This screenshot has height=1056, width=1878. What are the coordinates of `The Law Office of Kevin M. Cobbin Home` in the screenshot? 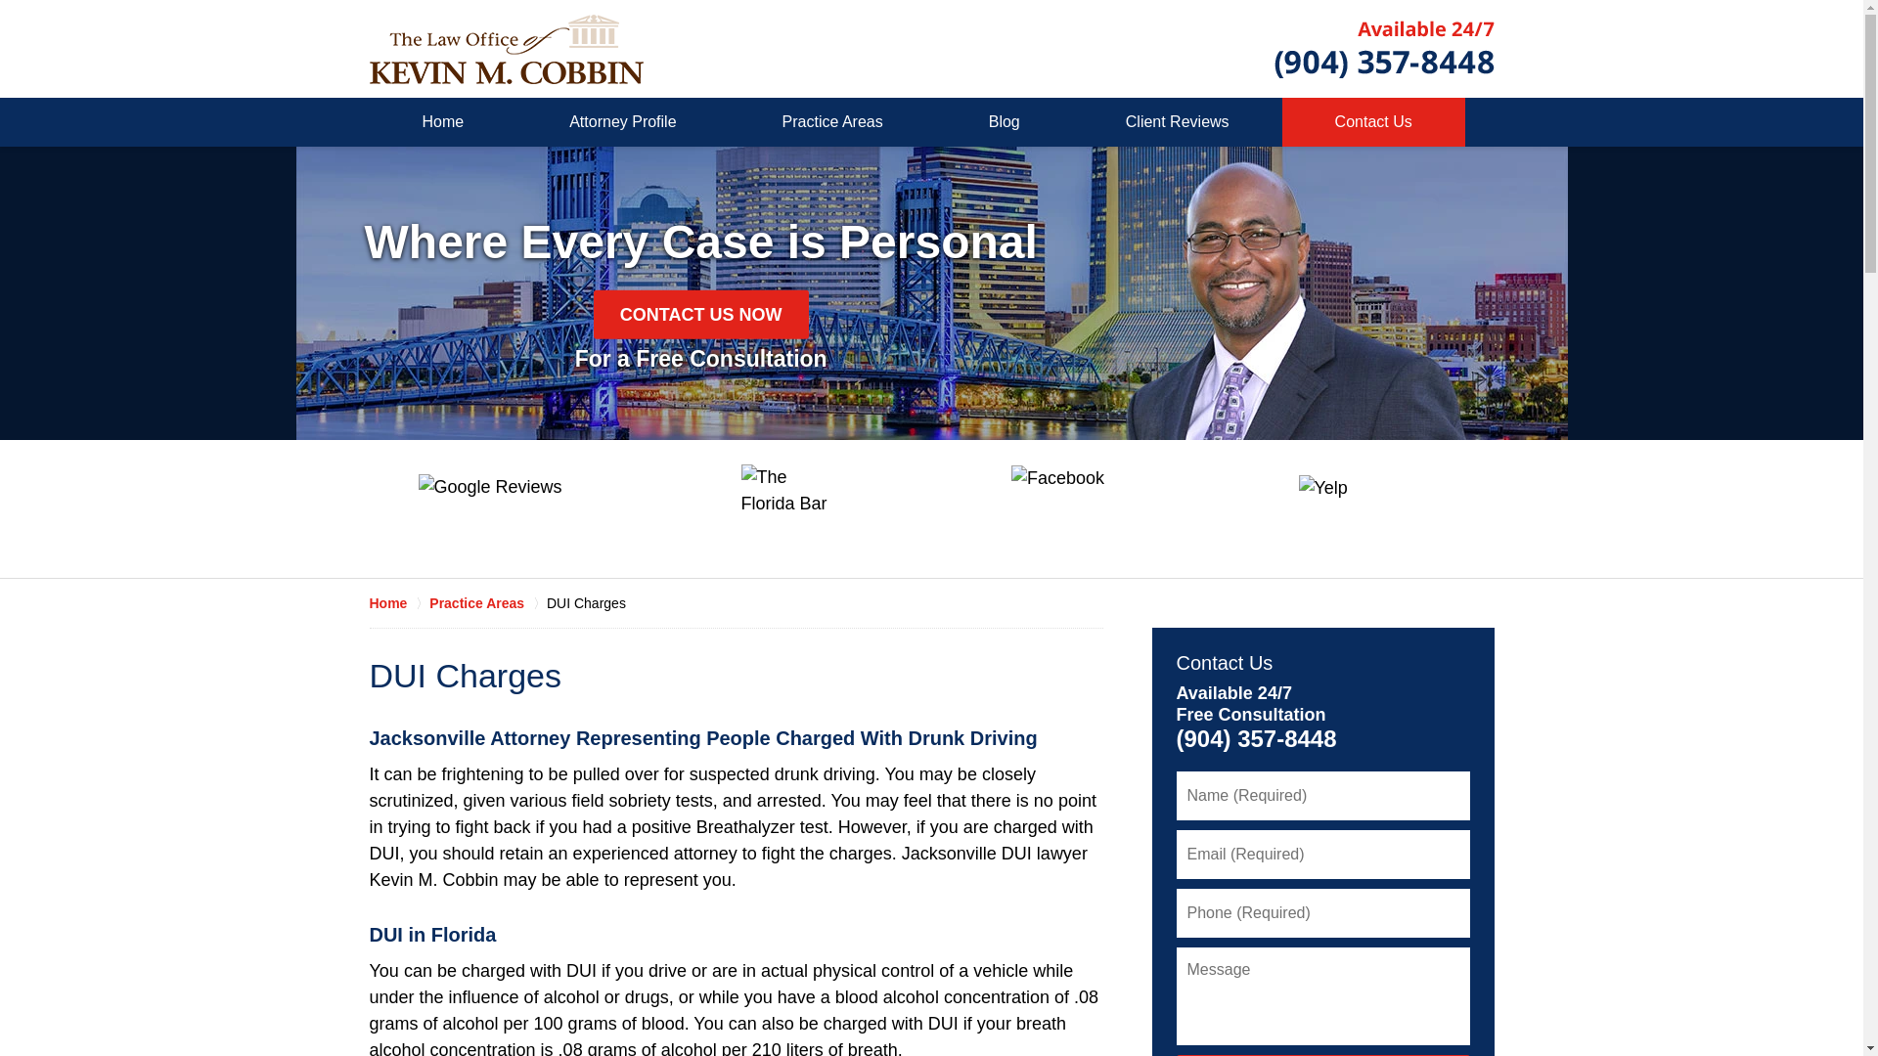 It's located at (507, 49).